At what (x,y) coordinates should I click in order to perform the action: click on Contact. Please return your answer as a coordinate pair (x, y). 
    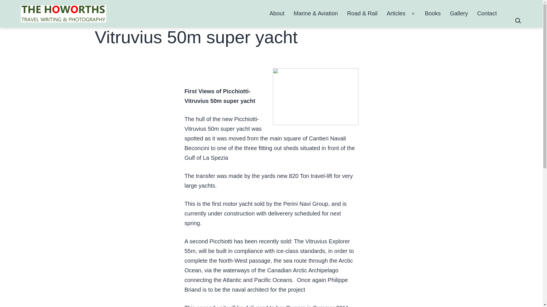
    Looking at the image, I should click on (487, 14).